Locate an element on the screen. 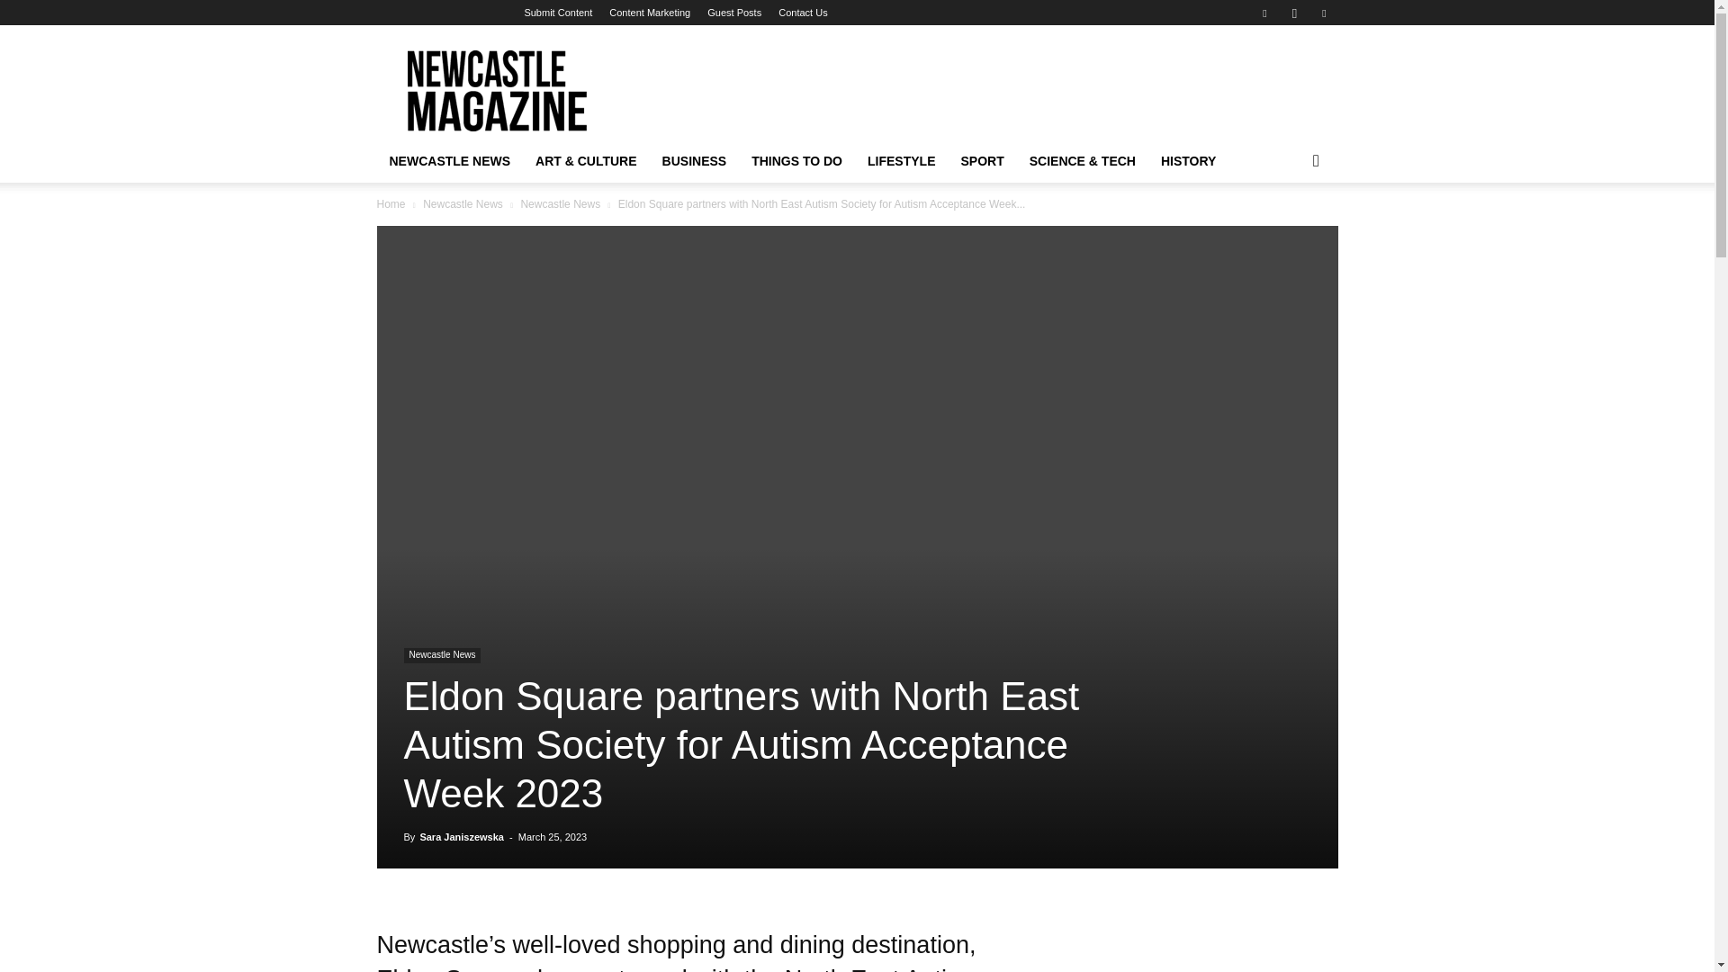 The width and height of the screenshot is (1728, 972). Submit Content is located at coordinates (558, 13).